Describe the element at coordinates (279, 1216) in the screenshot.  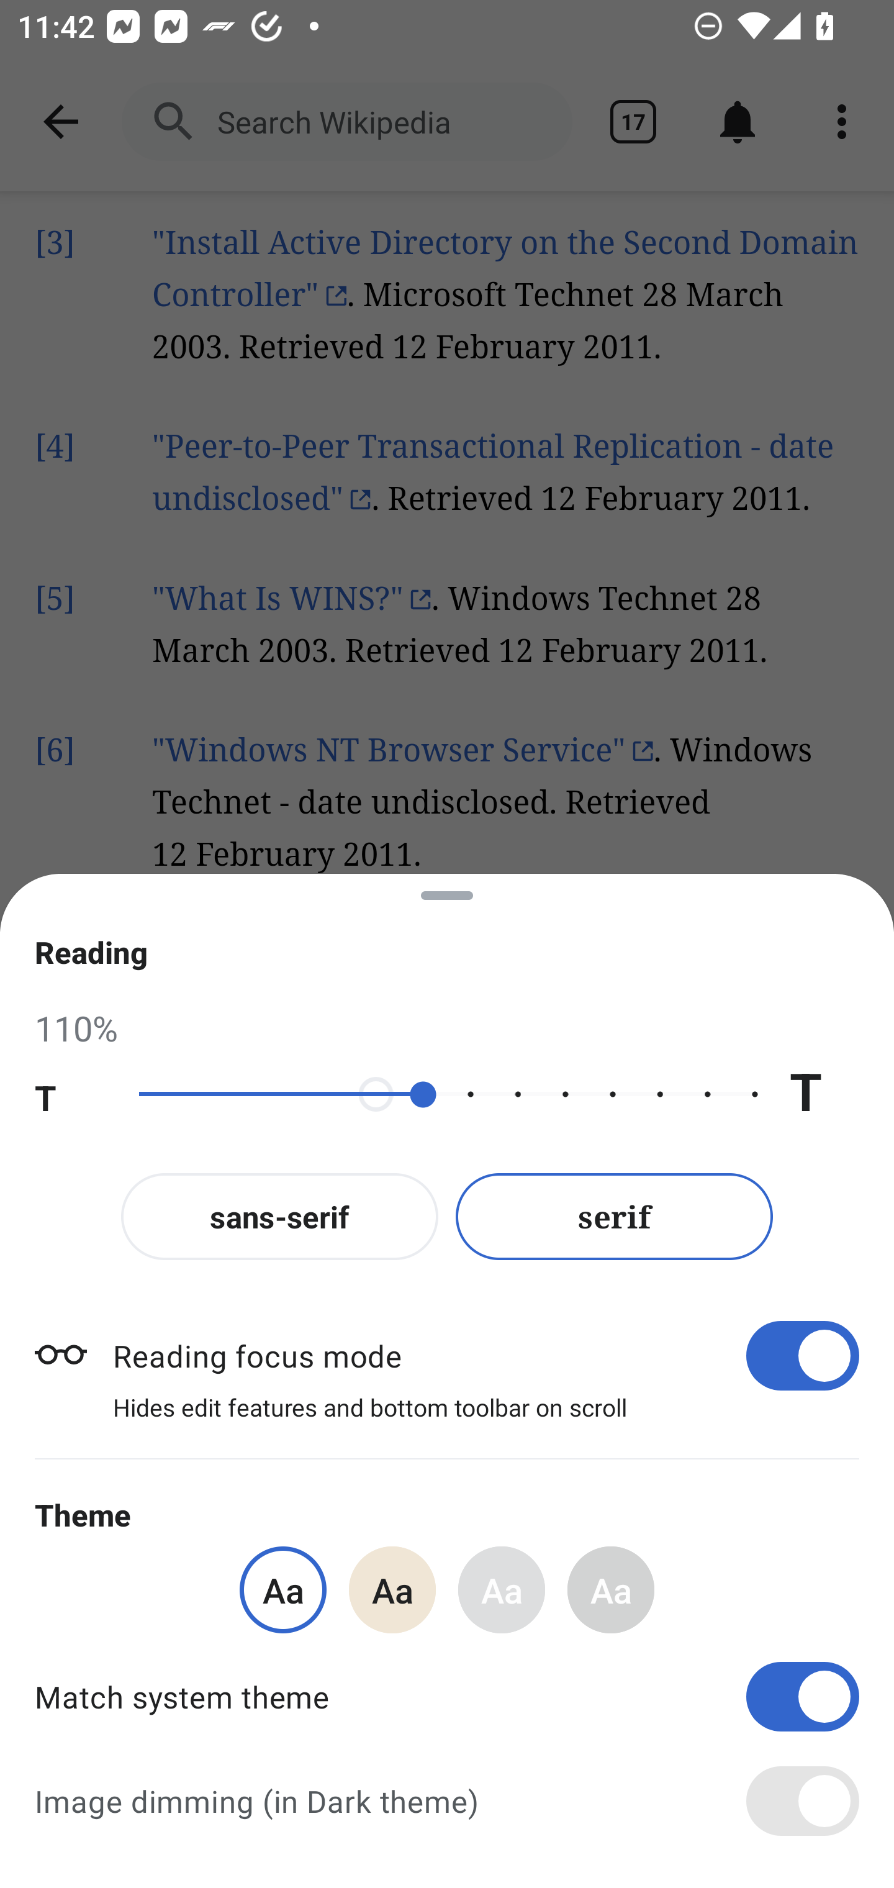
I see `sans-serif` at that location.